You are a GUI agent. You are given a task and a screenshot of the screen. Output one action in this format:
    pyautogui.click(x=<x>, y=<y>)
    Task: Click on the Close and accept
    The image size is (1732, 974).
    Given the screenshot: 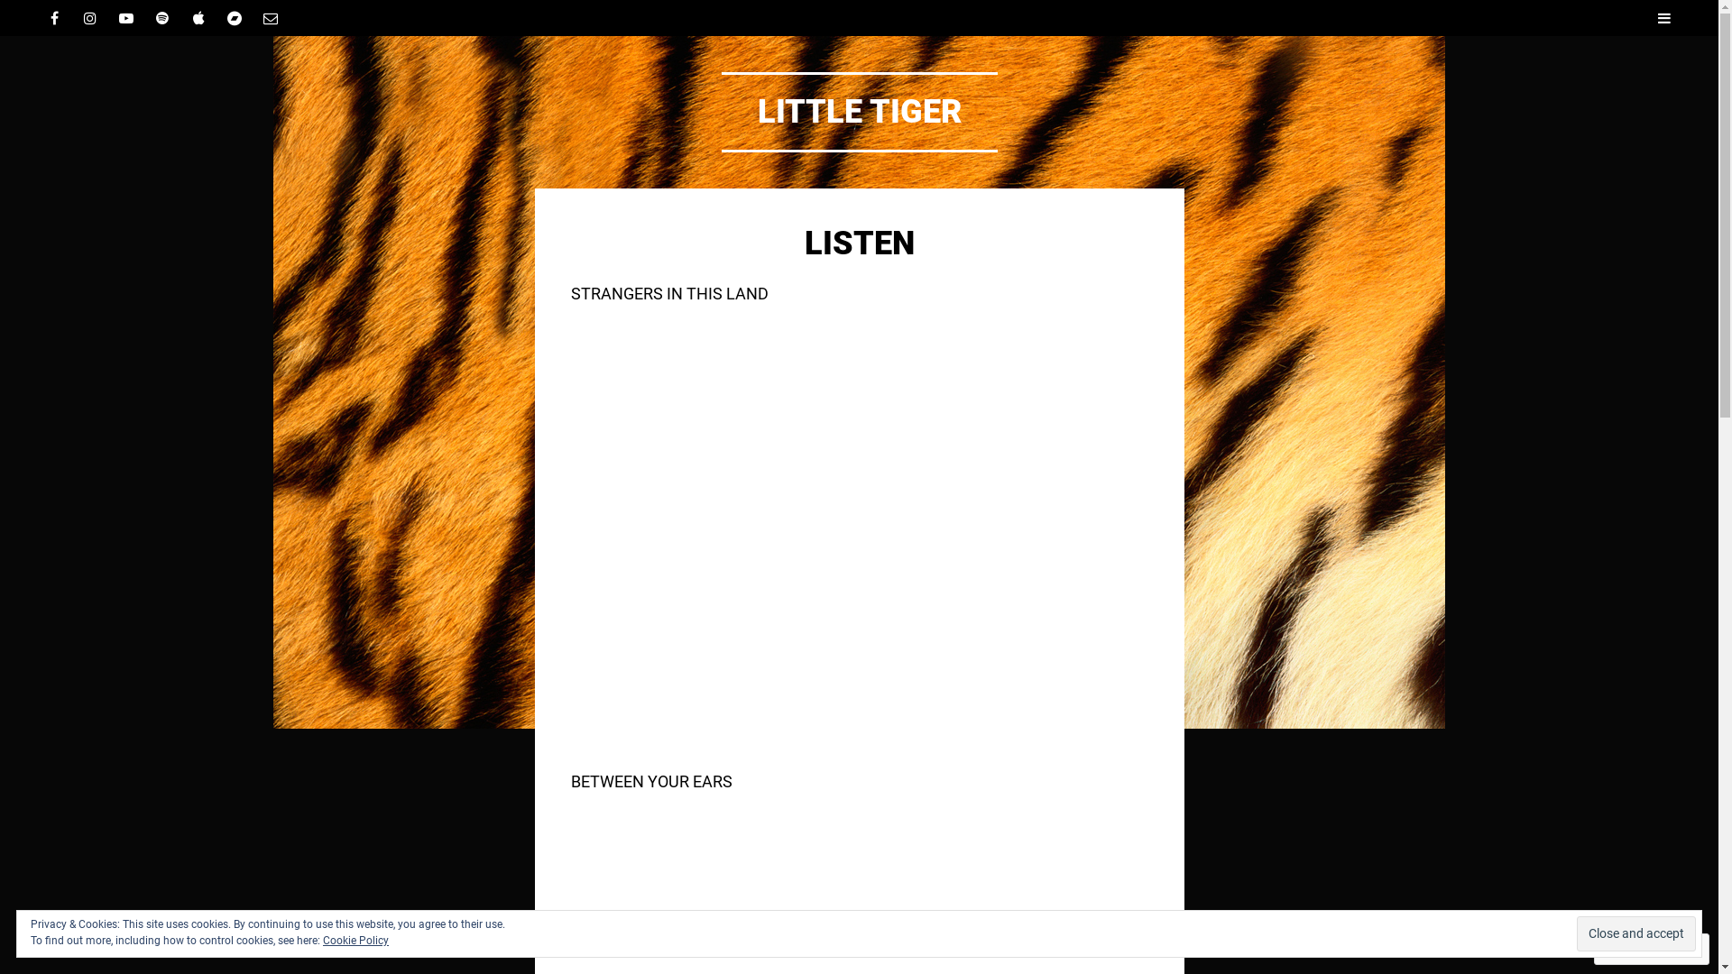 What is the action you would take?
    pyautogui.click(x=1636, y=934)
    